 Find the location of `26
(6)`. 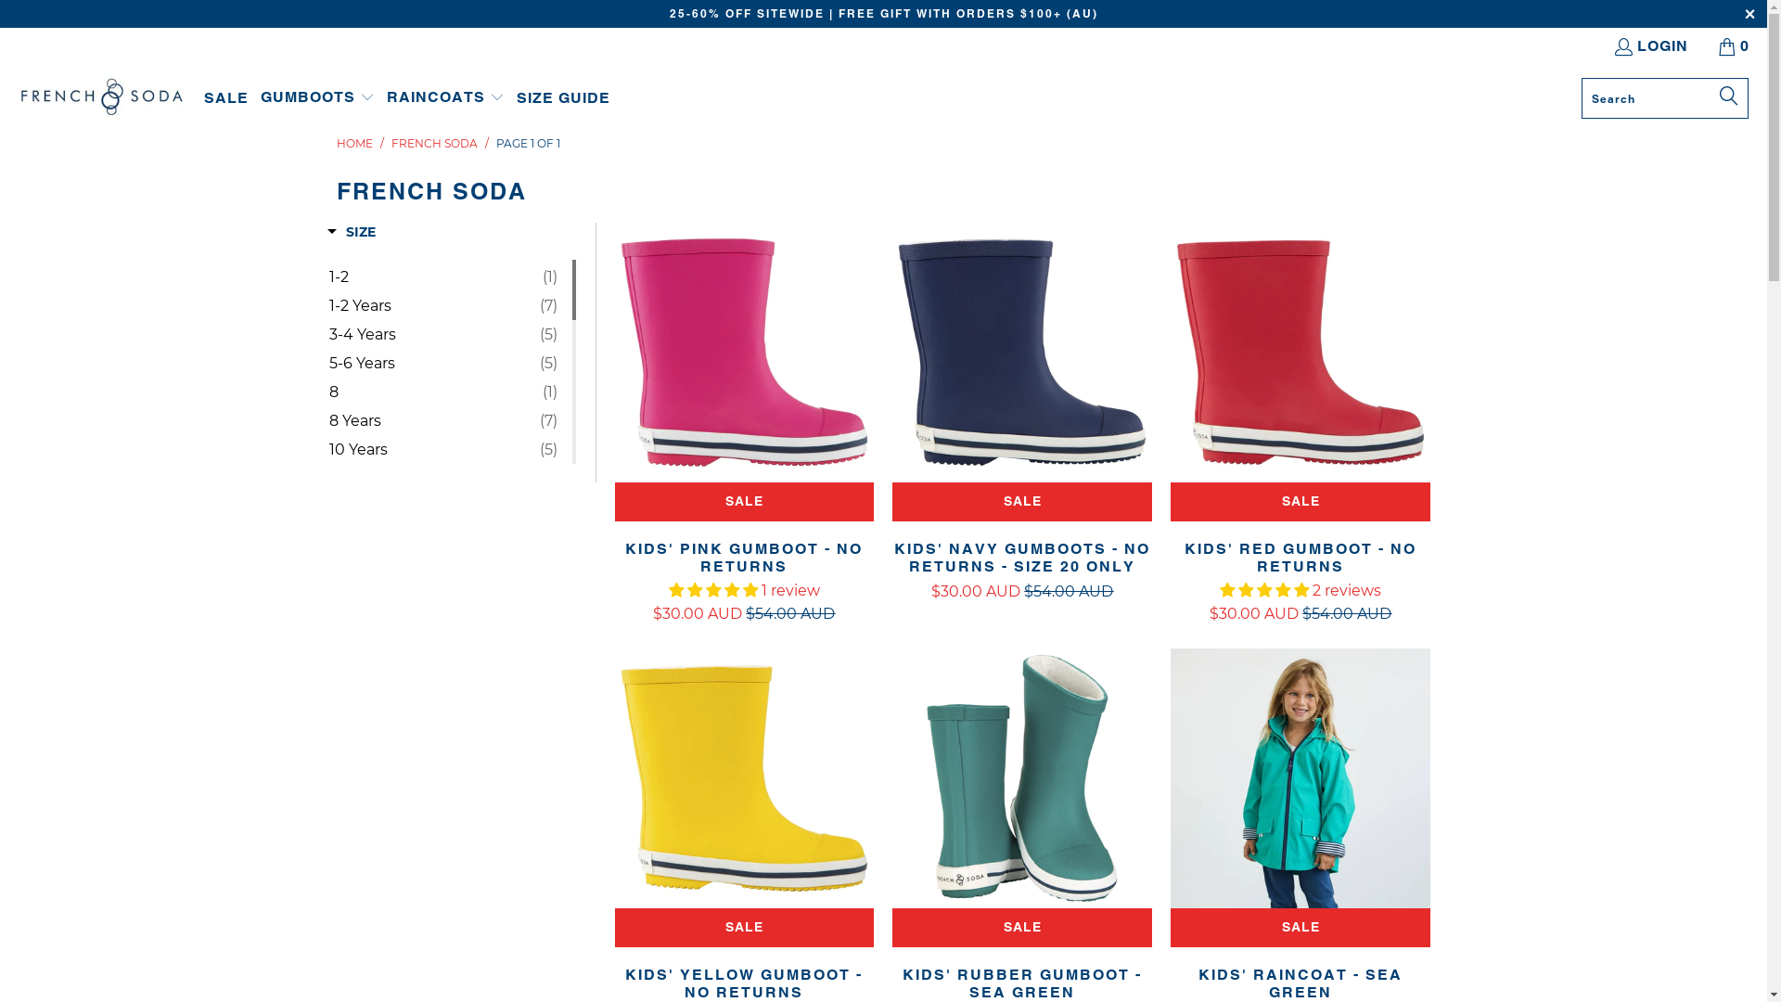

26
(6) is located at coordinates (442, 651).